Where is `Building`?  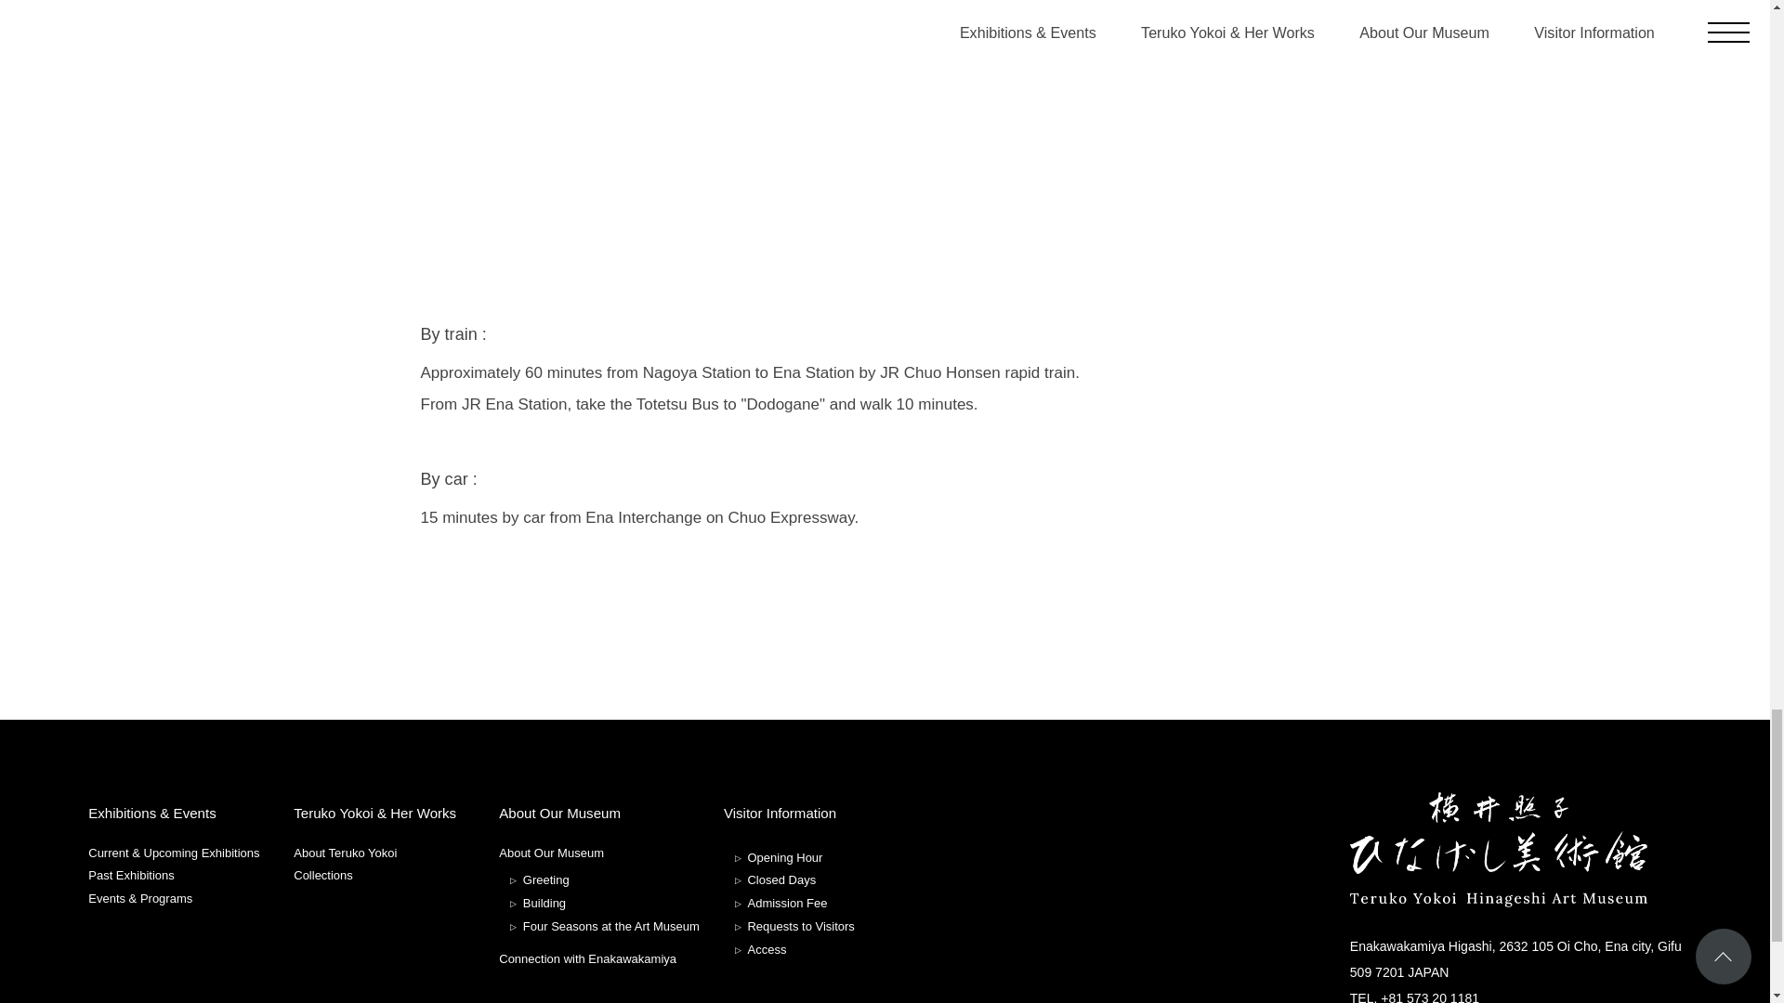 Building is located at coordinates (537, 905).